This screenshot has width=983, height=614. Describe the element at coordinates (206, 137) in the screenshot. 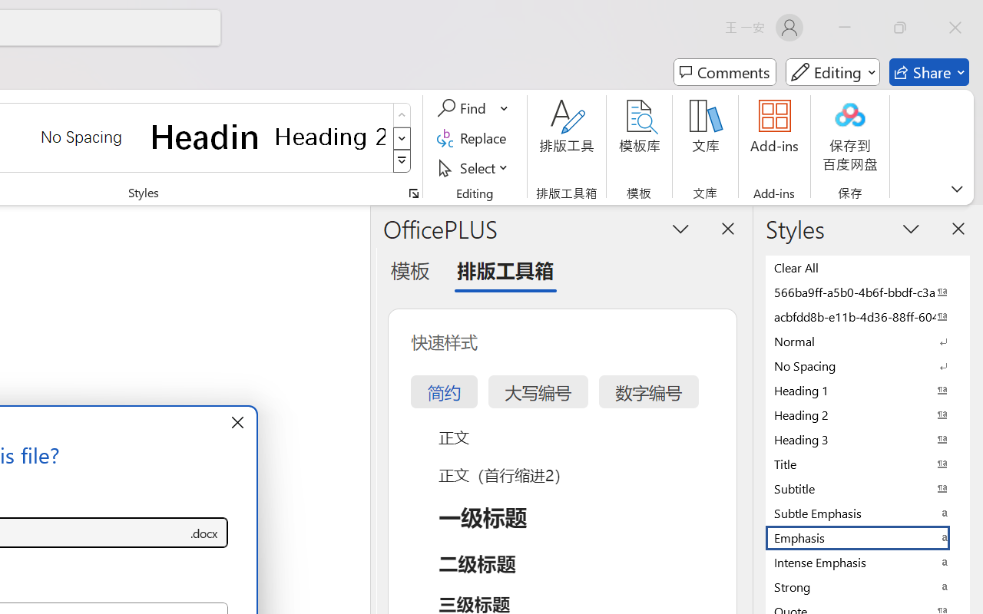

I see `Heading 1` at that location.